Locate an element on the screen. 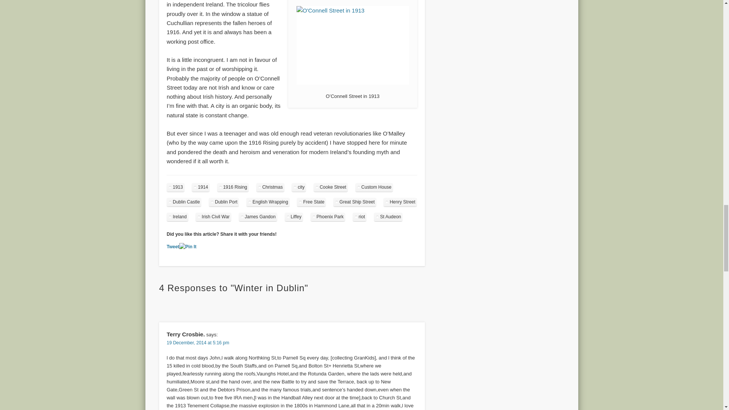 The width and height of the screenshot is (729, 410). Dublin Port is located at coordinates (224, 202).